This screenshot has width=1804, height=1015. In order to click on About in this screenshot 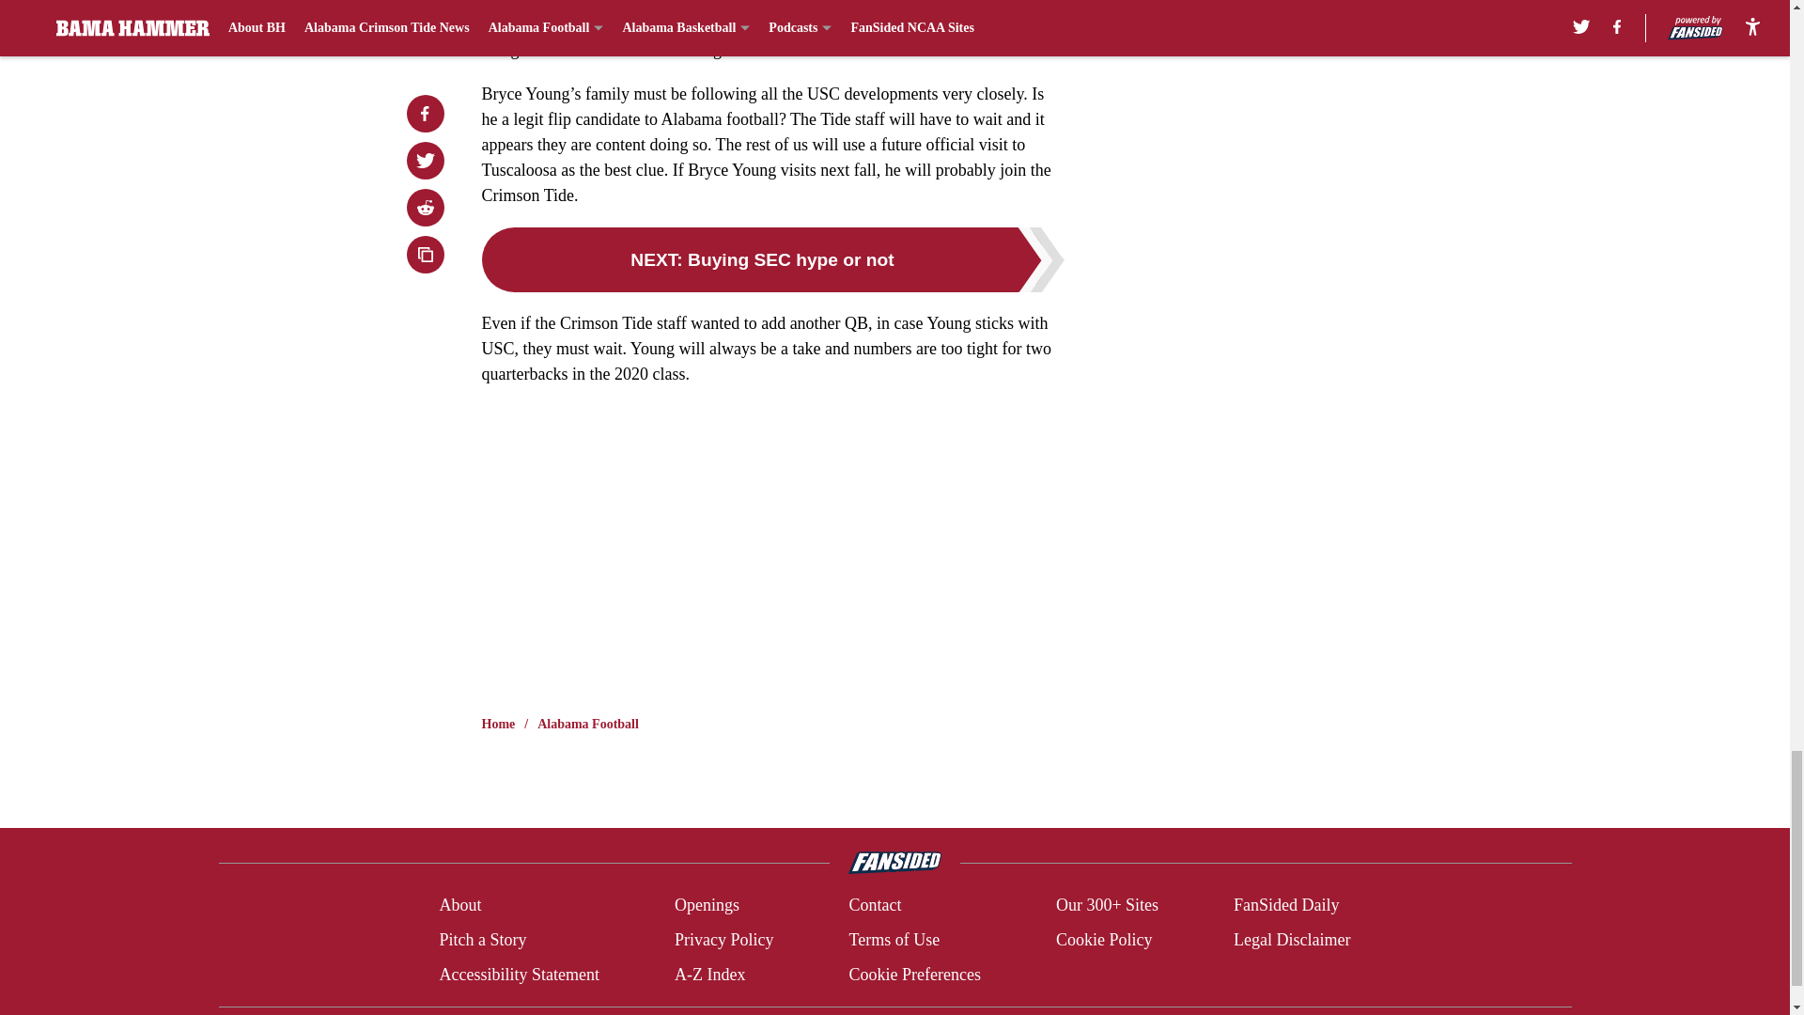, I will do `click(459, 906)`.